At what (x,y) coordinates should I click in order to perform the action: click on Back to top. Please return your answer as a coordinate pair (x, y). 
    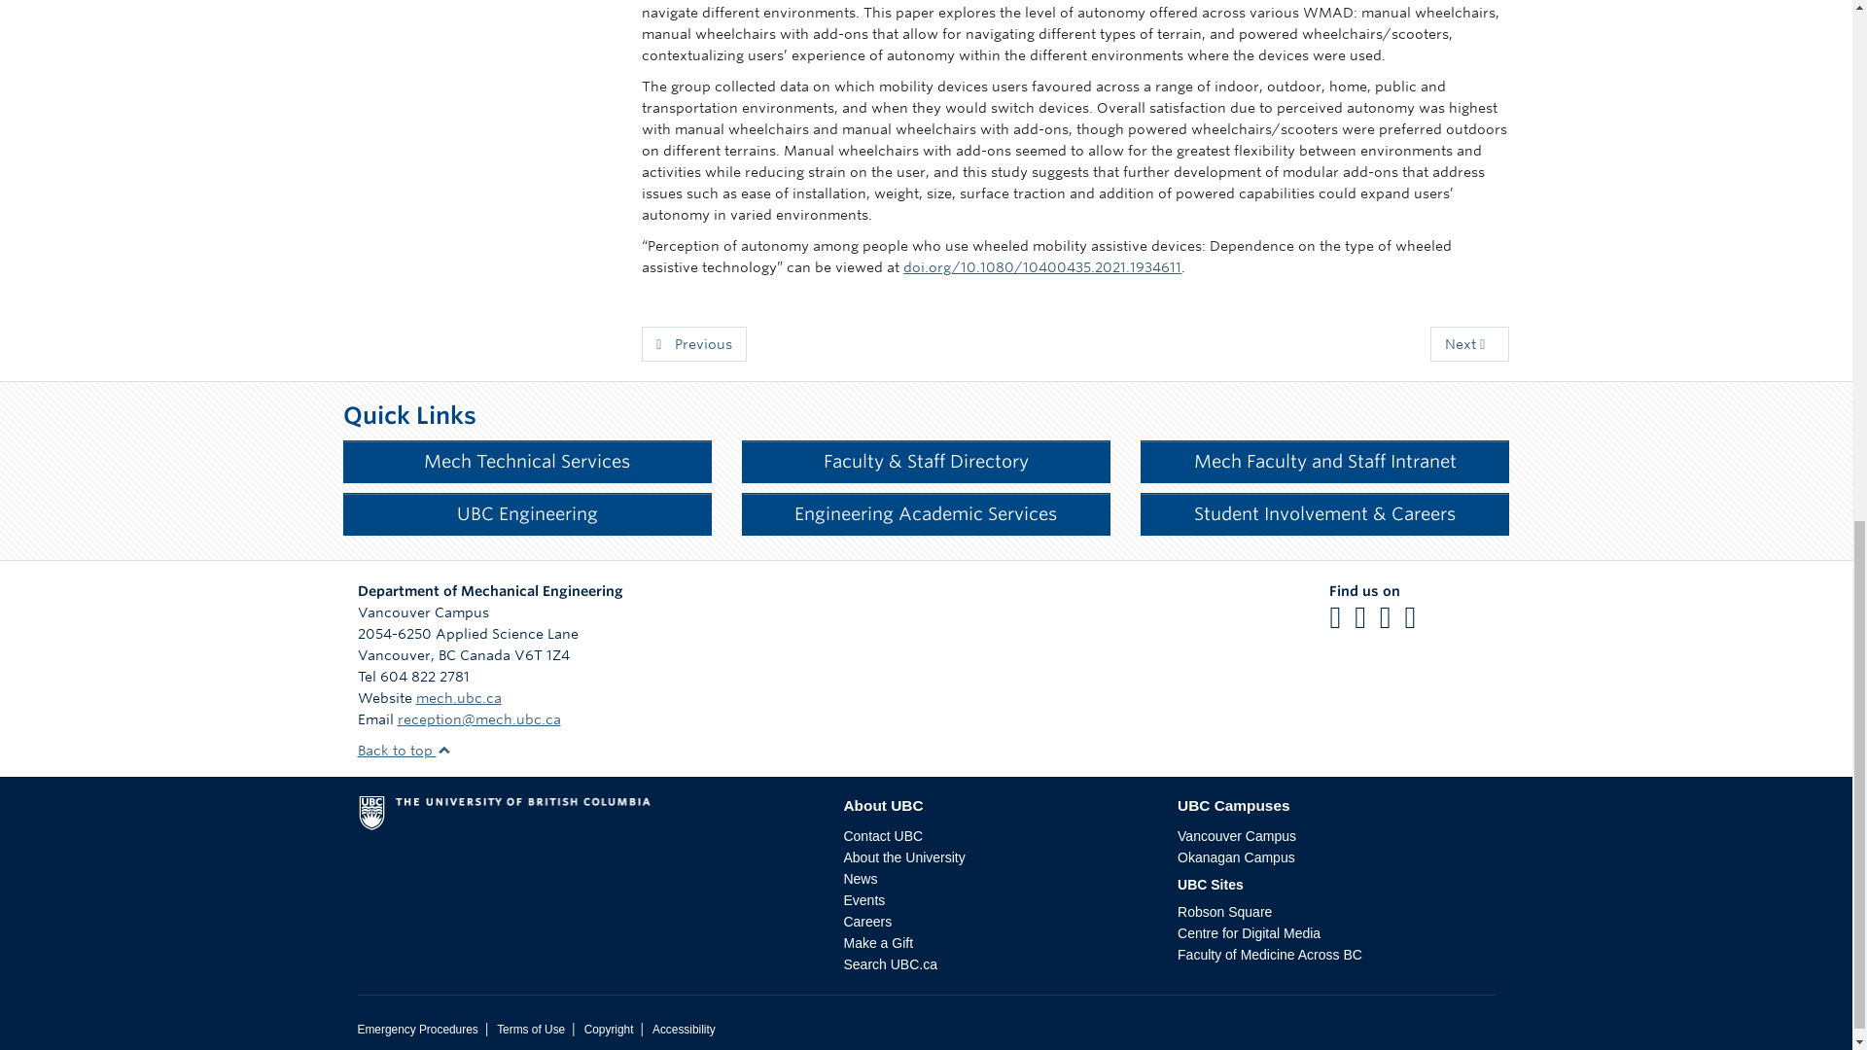
    Looking at the image, I should click on (405, 750).